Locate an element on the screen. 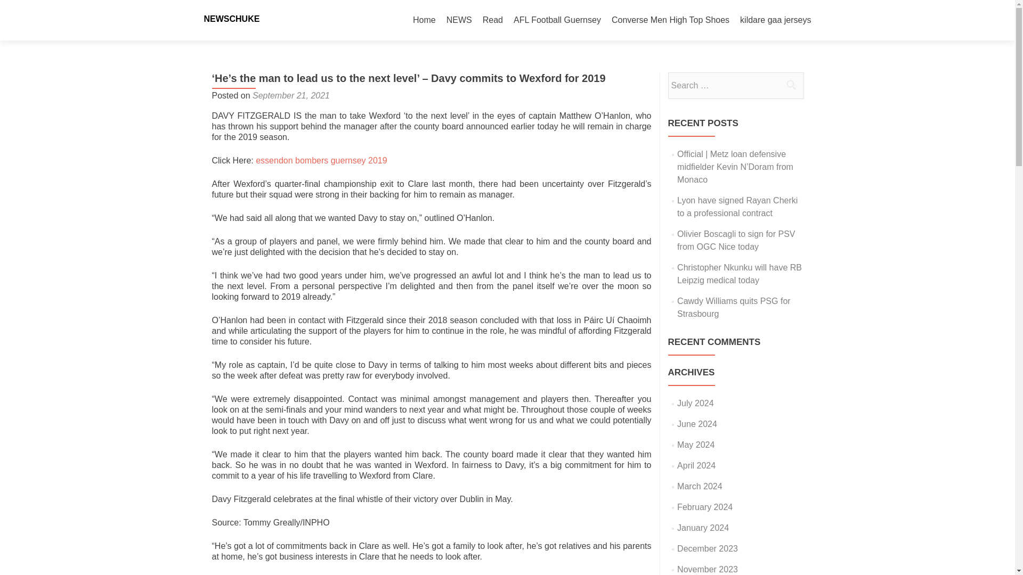 The width and height of the screenshot is (1023, 575). NEWS is located at coordinates (459, 20).